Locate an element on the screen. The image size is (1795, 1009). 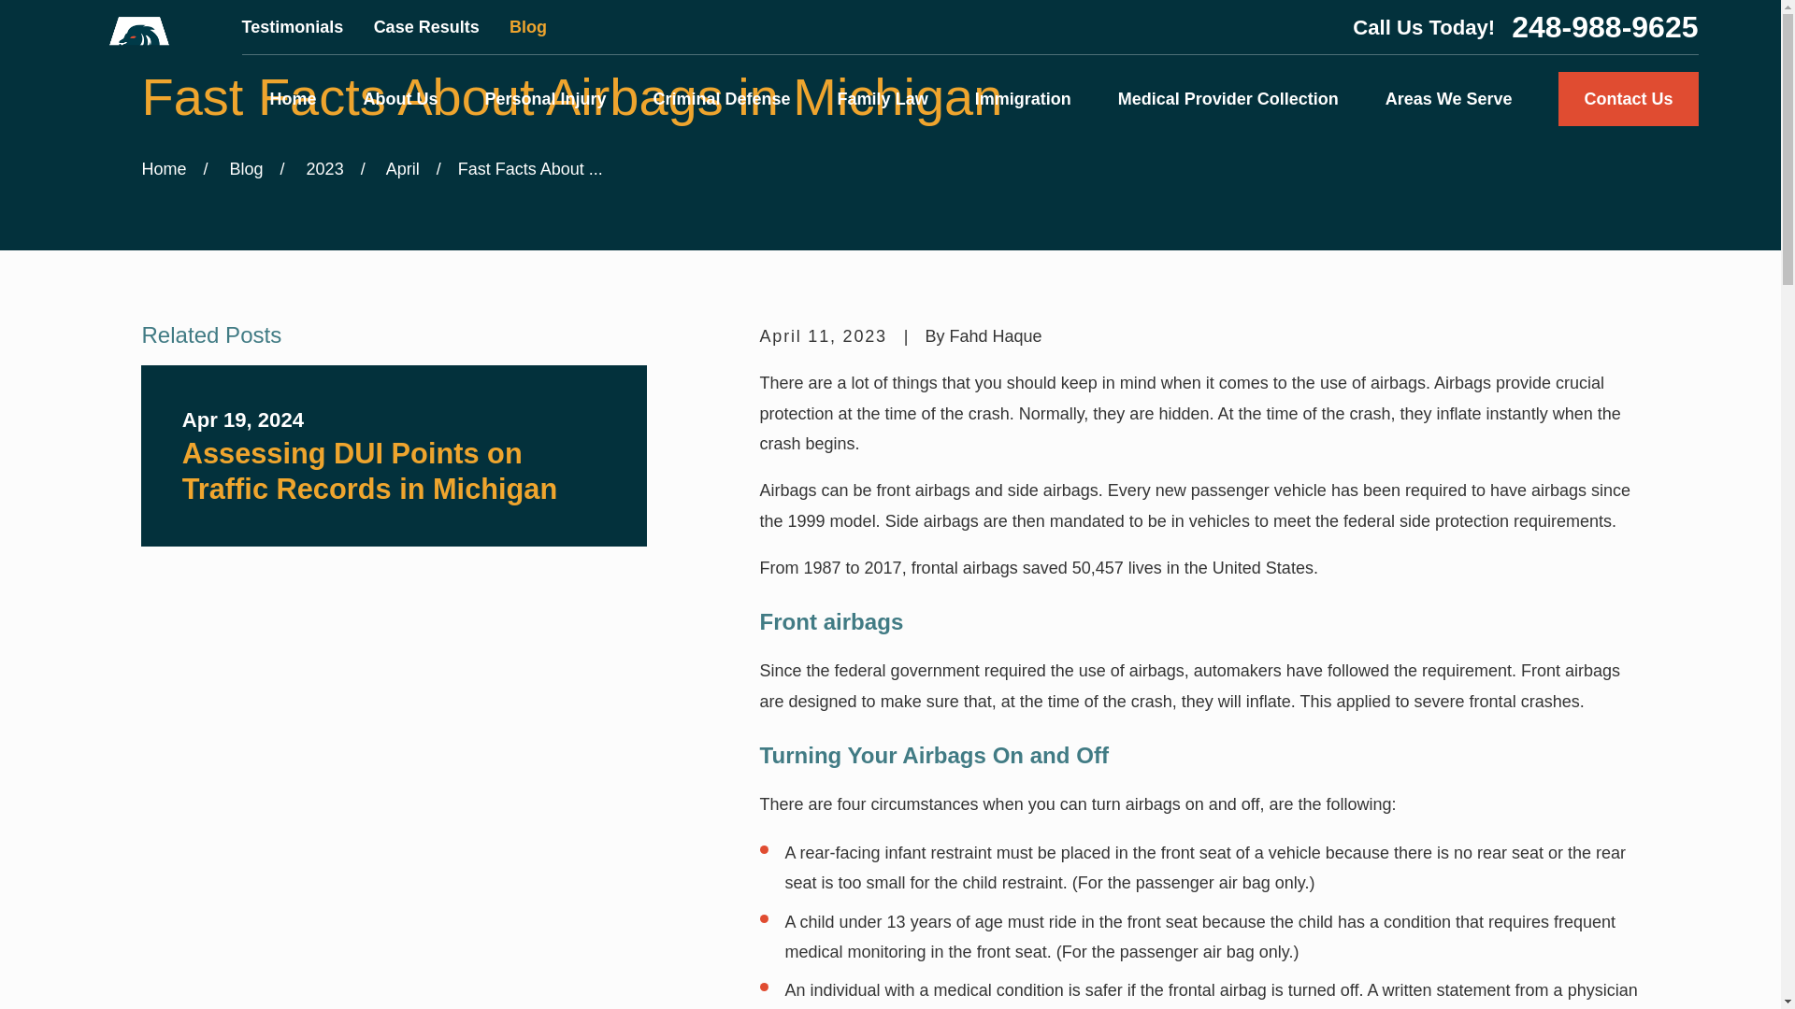
248-988-9625 is located at coordinates (1604, 26).